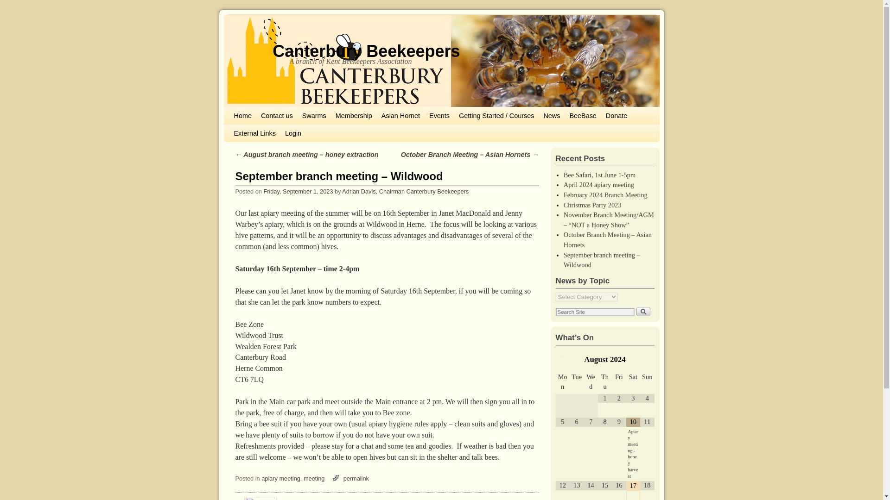  What do you see at coordinates (582, 116) in the screenshot?
I see `BeeBase` at bounding box center [582, 116].